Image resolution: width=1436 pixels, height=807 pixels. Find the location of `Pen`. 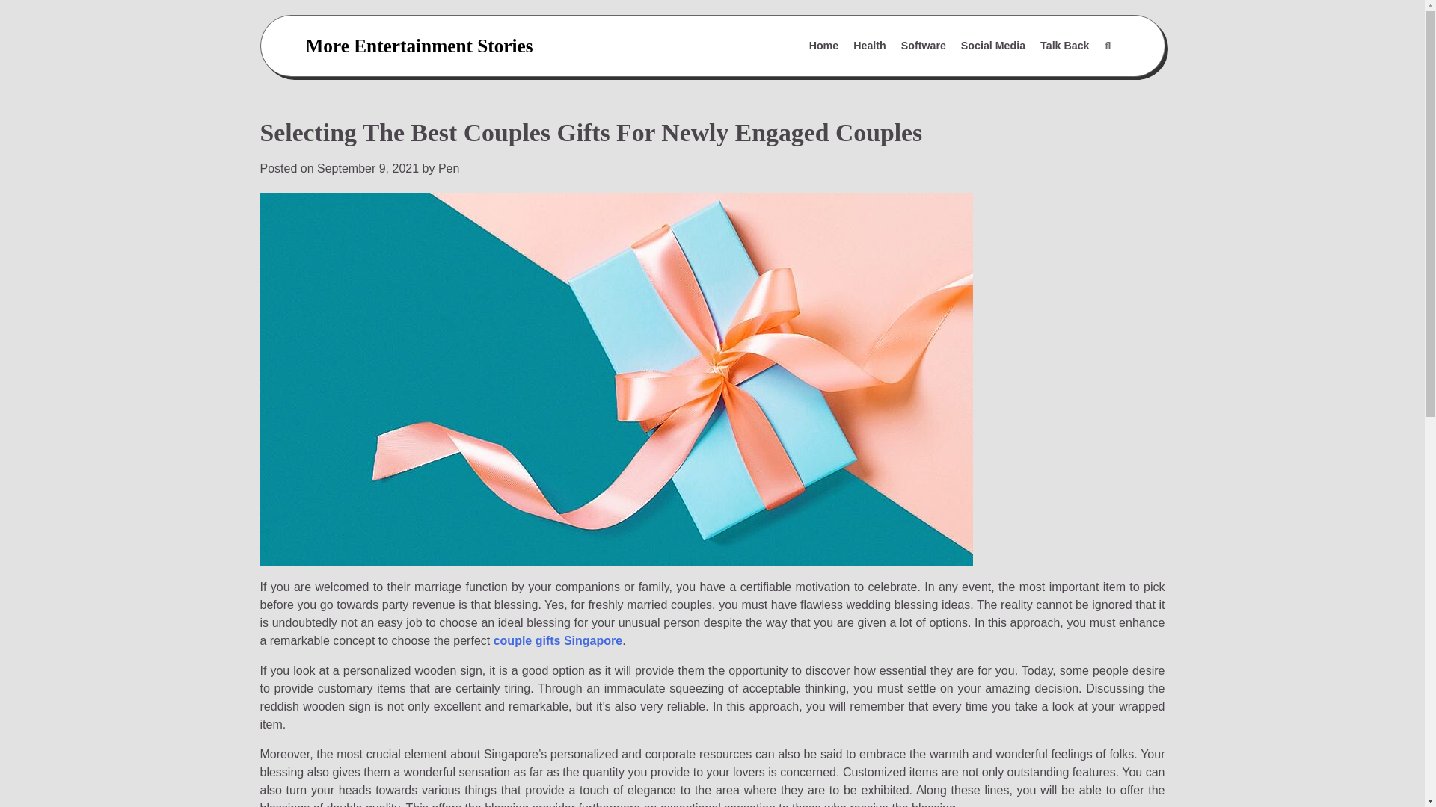

Pen is located at coordinates (449, 169).